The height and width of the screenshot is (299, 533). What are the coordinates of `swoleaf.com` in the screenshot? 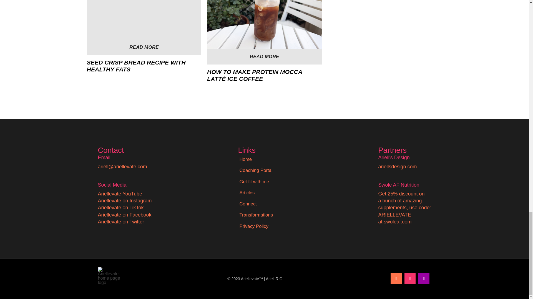 It's located at (398, 221).